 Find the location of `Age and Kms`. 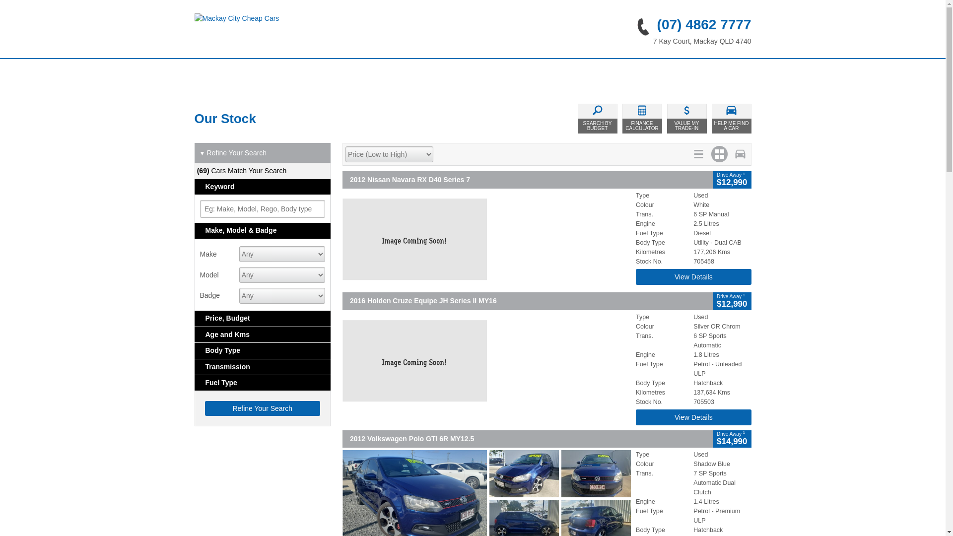

Age and Kms is located at coordinates (263, 335).